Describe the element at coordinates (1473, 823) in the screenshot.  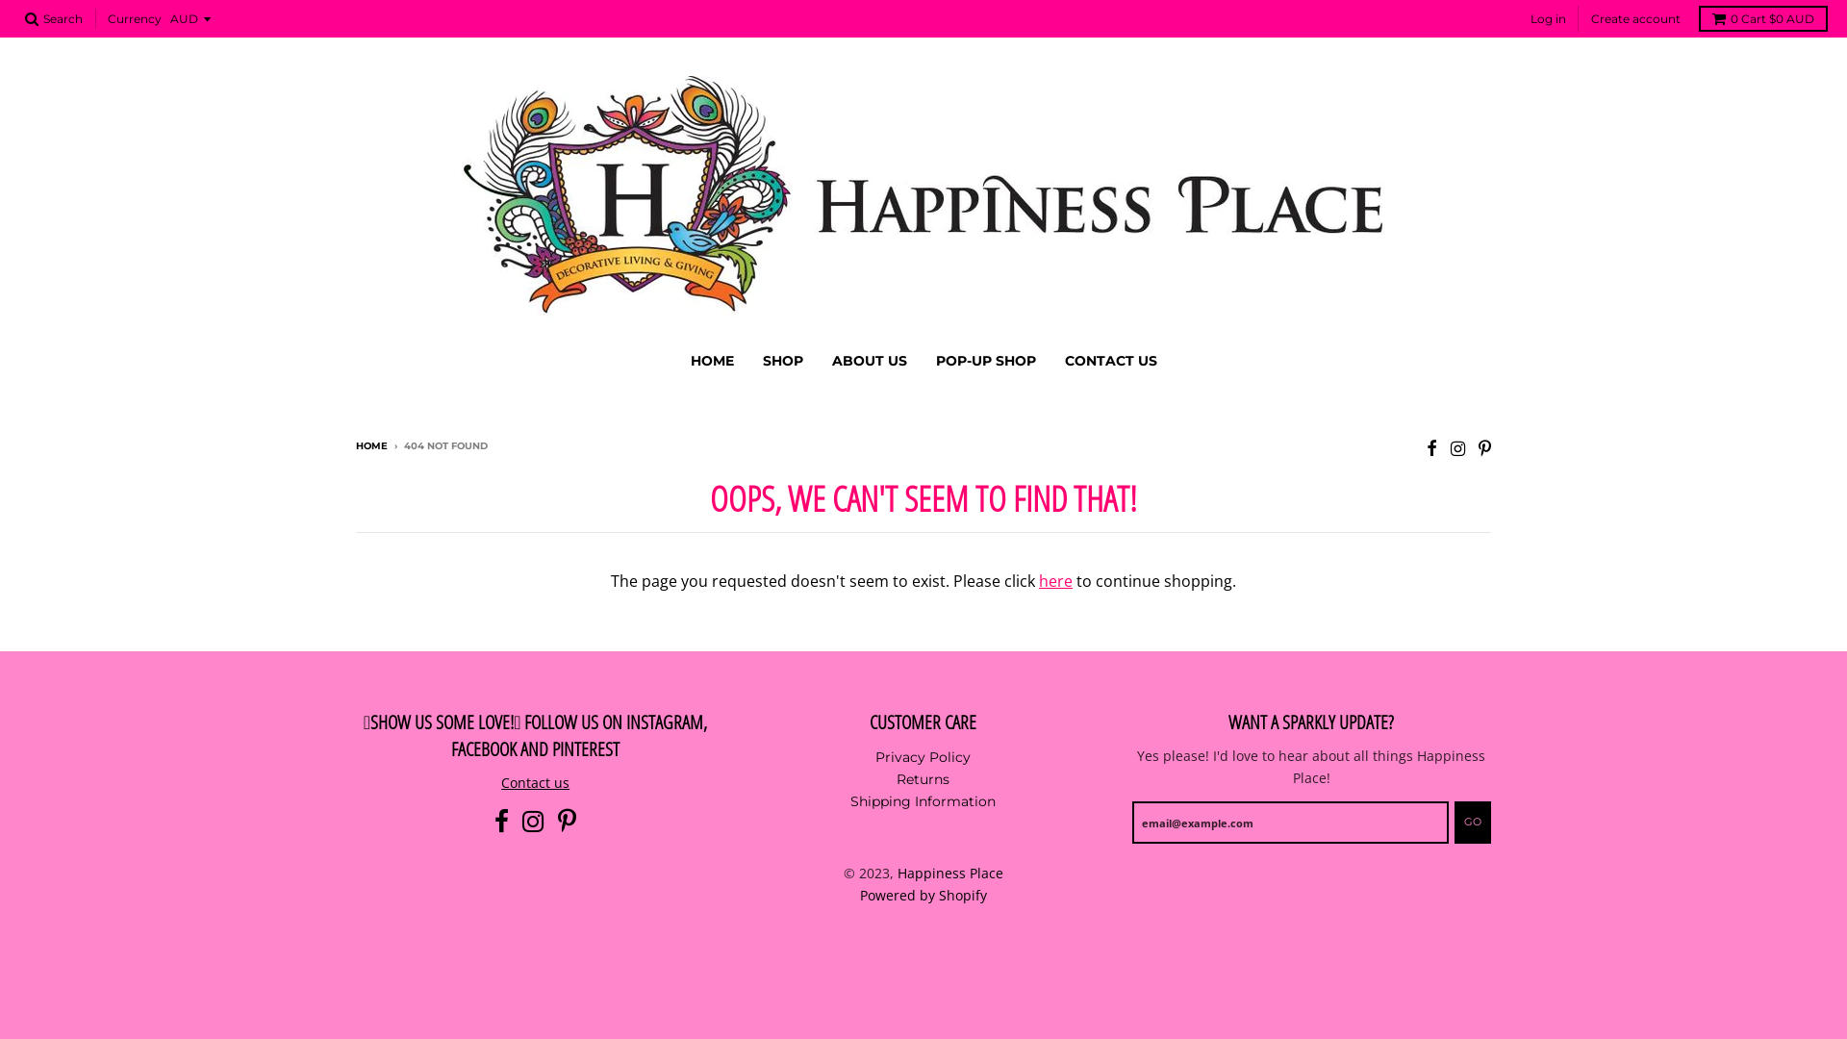
I see `GO` at that location.